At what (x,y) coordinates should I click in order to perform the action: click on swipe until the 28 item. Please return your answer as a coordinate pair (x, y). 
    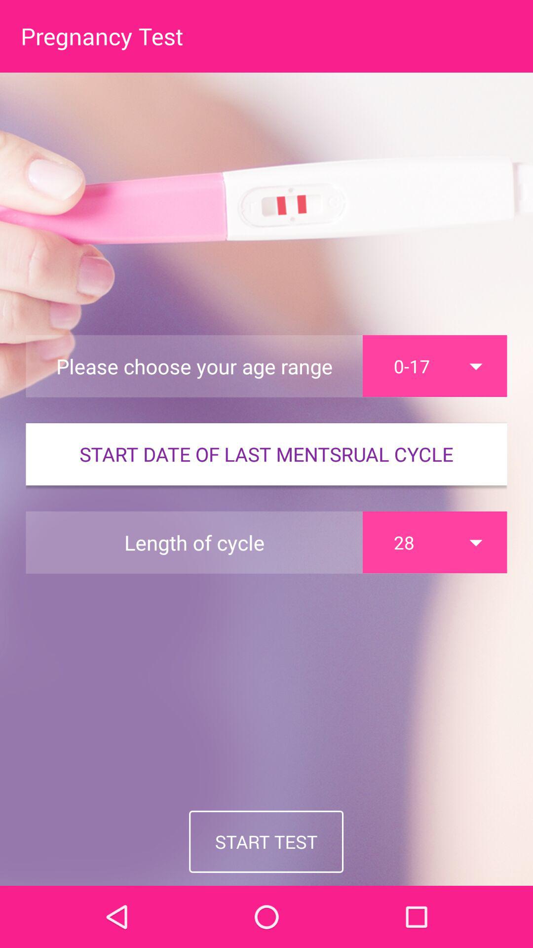
    Looking at the image, I should click on (435, 542).